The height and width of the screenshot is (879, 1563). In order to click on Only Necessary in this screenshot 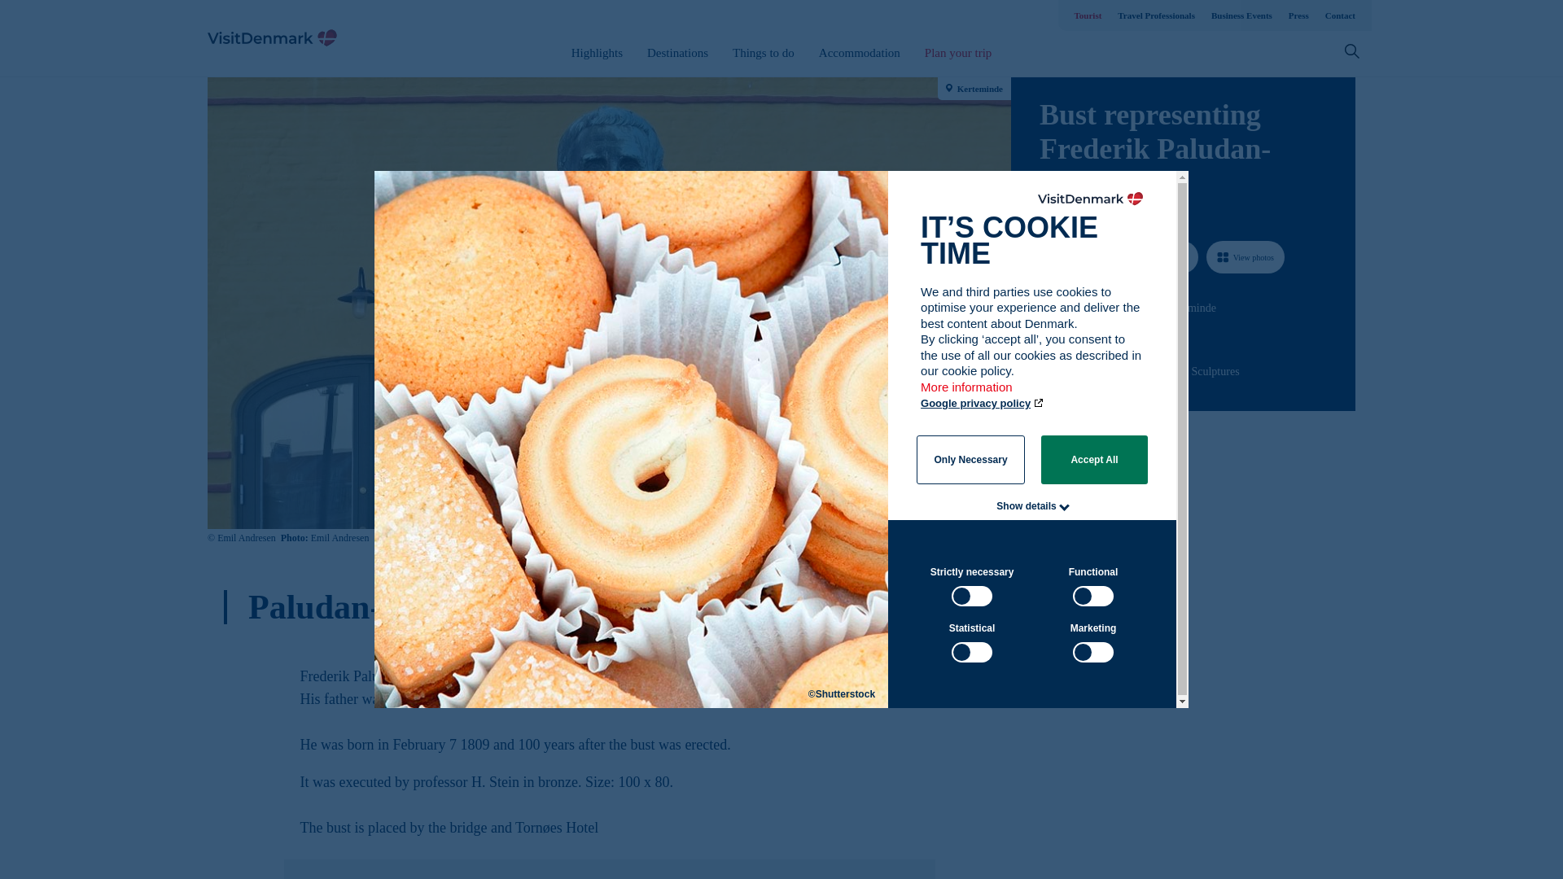, I will do `click(970, 459)`.